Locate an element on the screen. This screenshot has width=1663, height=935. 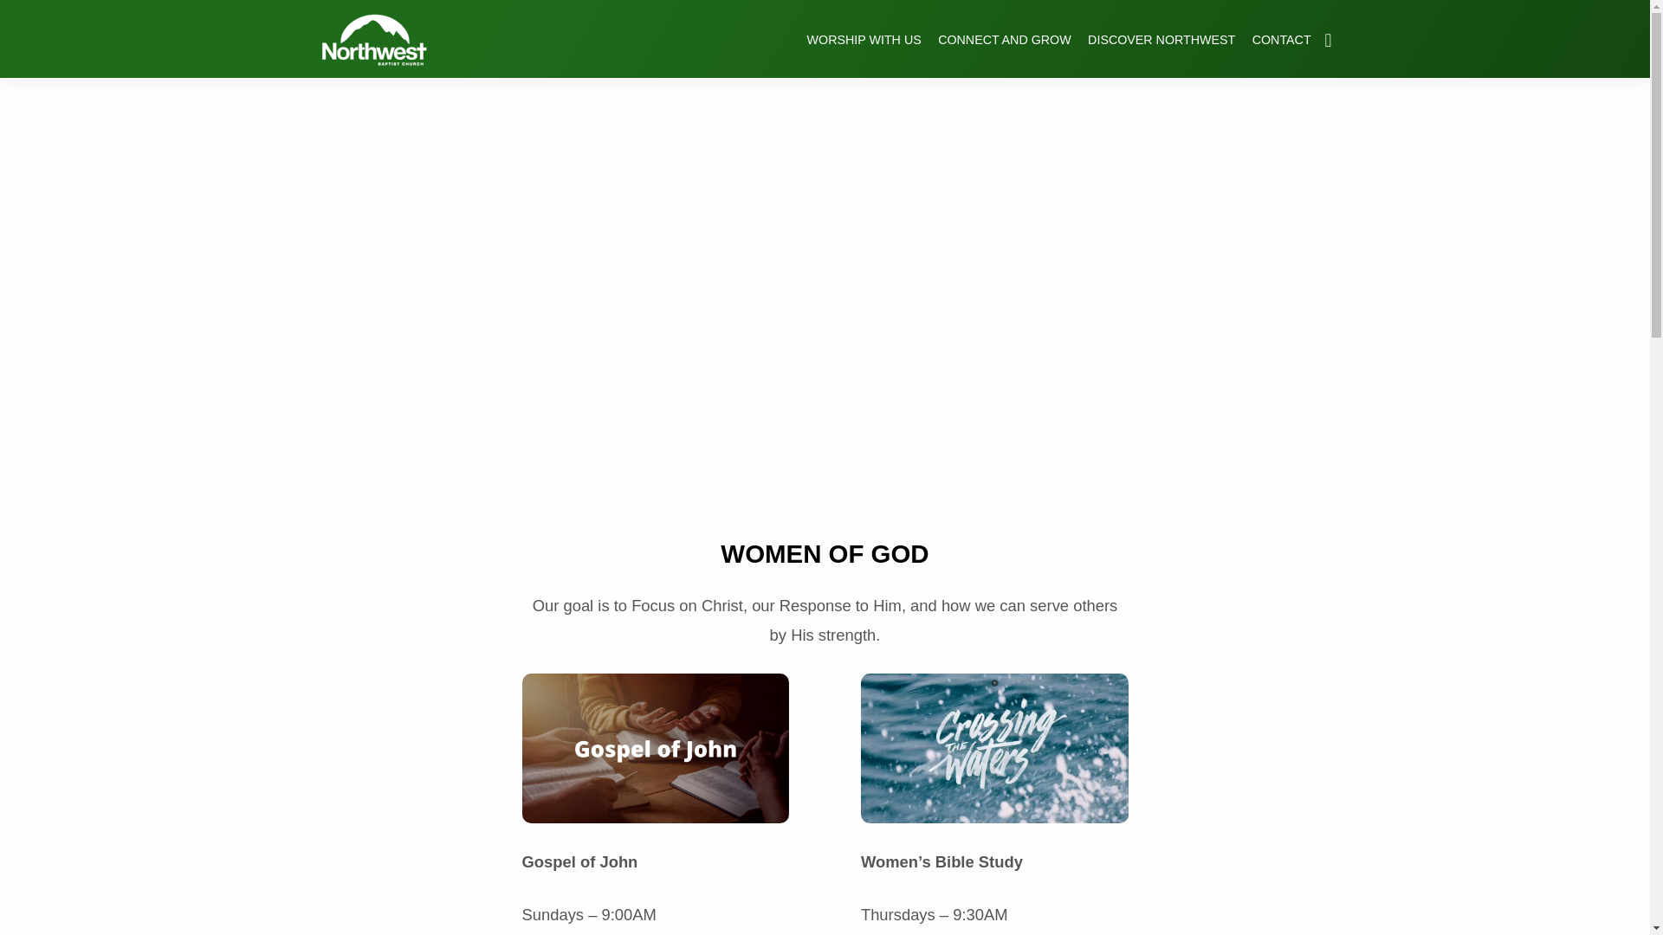
WORSHIP WITH US is located at coordinates (864, 50).